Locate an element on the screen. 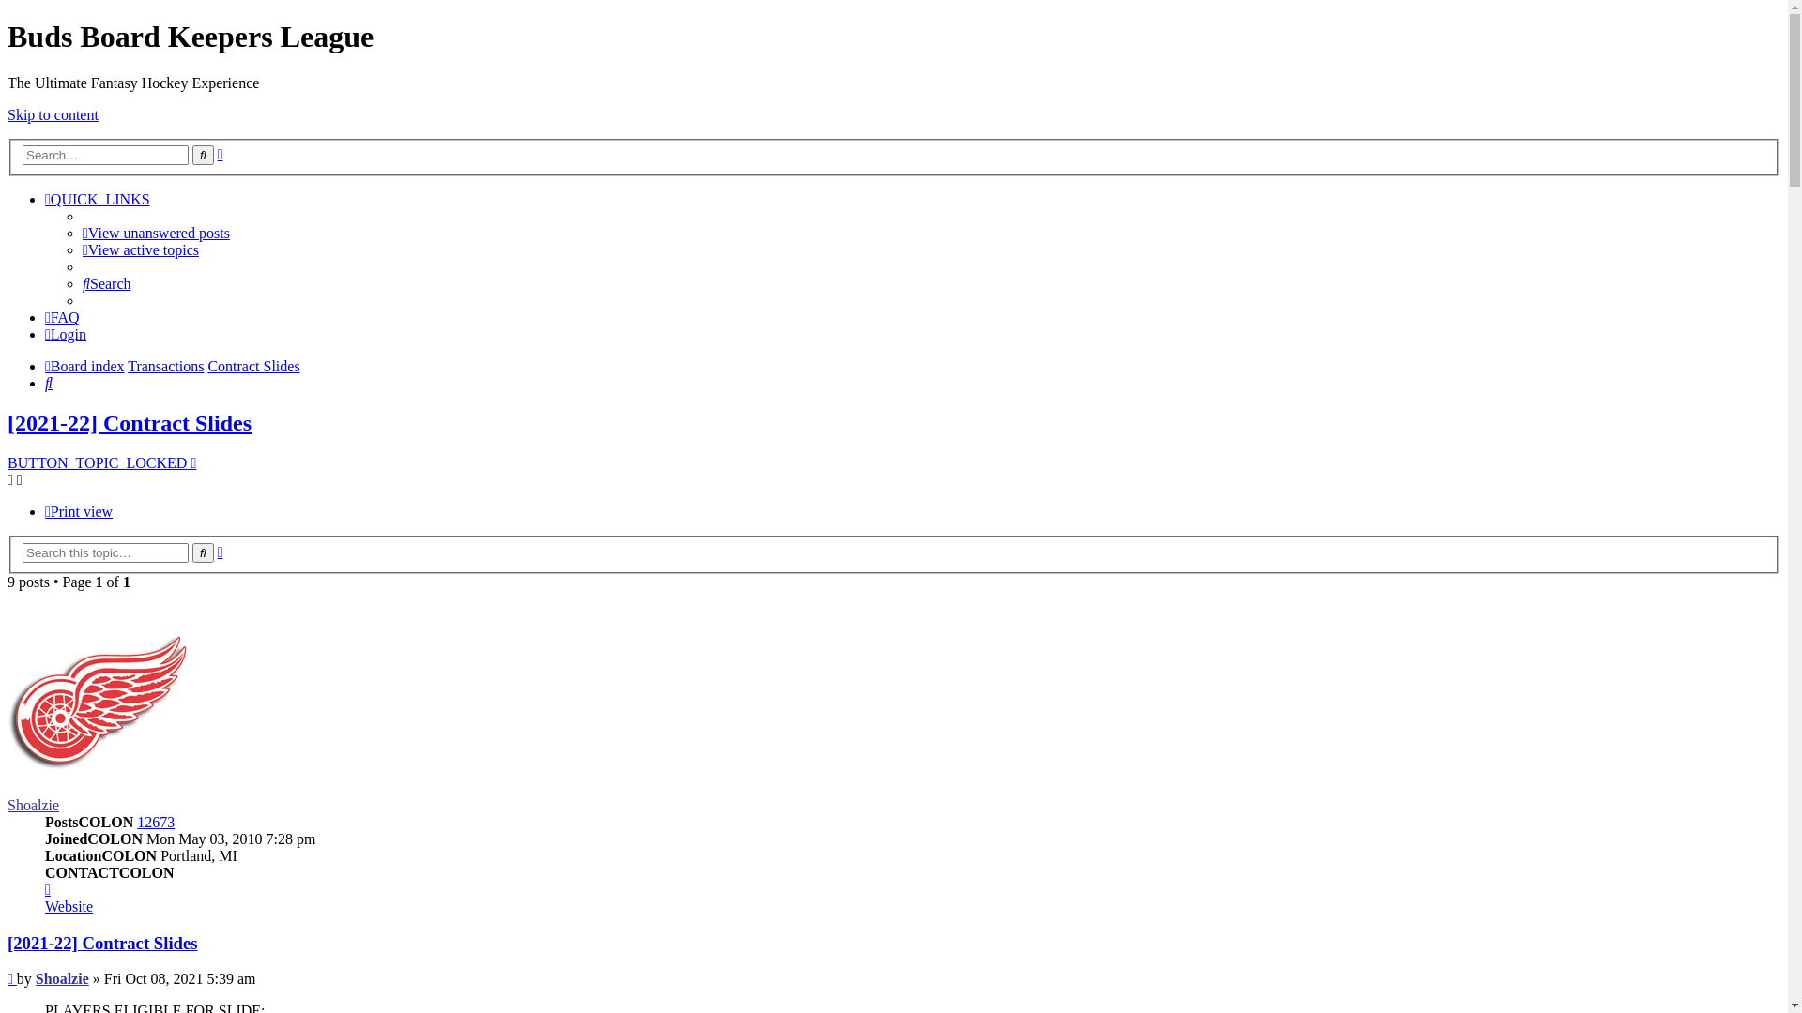  Post is located at coordinates (12, 979).